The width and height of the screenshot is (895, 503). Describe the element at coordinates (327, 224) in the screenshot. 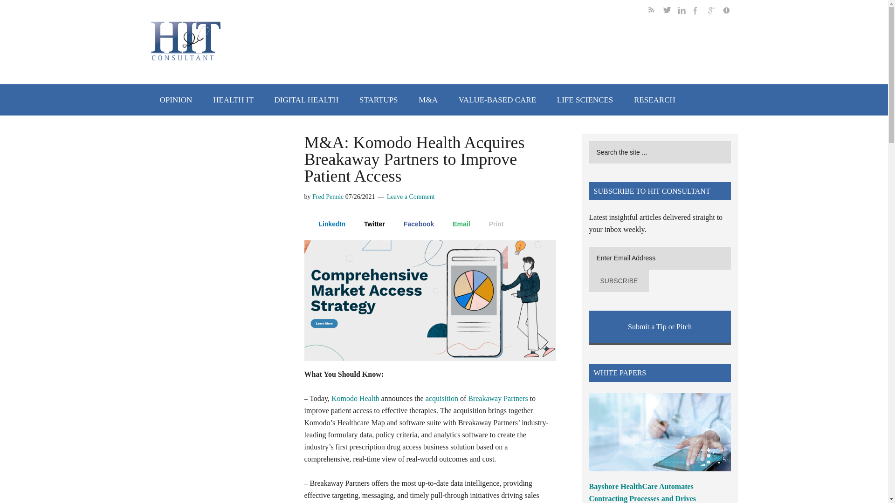

I see `LinkedIn` at that location.